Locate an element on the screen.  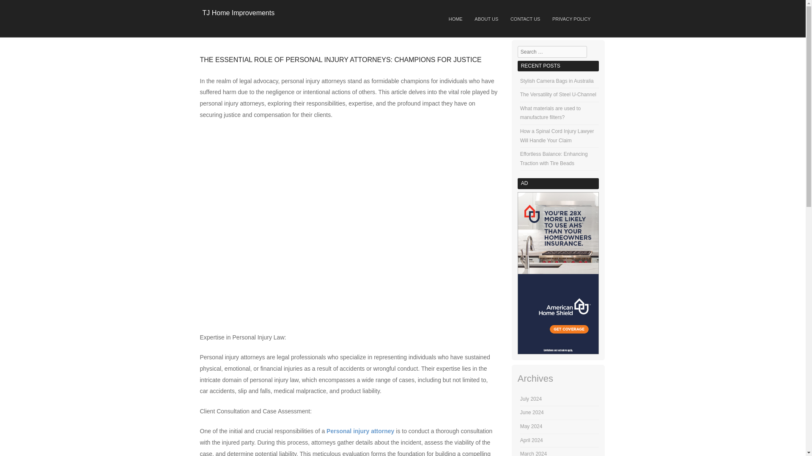
June 2024 is located at coordinates (532, 412).